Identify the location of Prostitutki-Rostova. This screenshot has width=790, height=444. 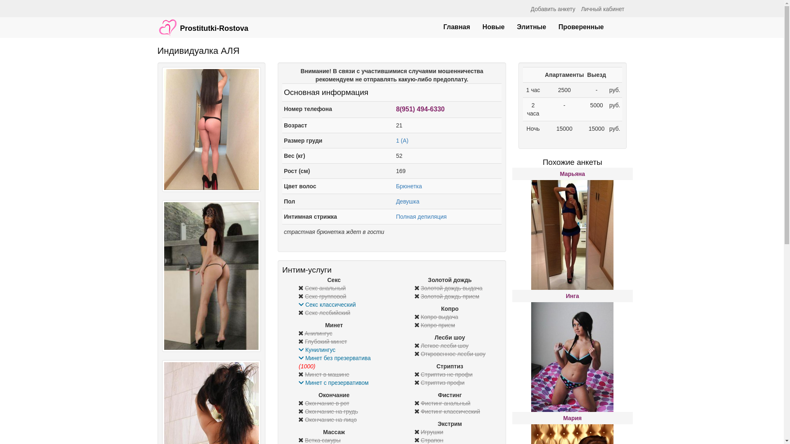
(203, 23).